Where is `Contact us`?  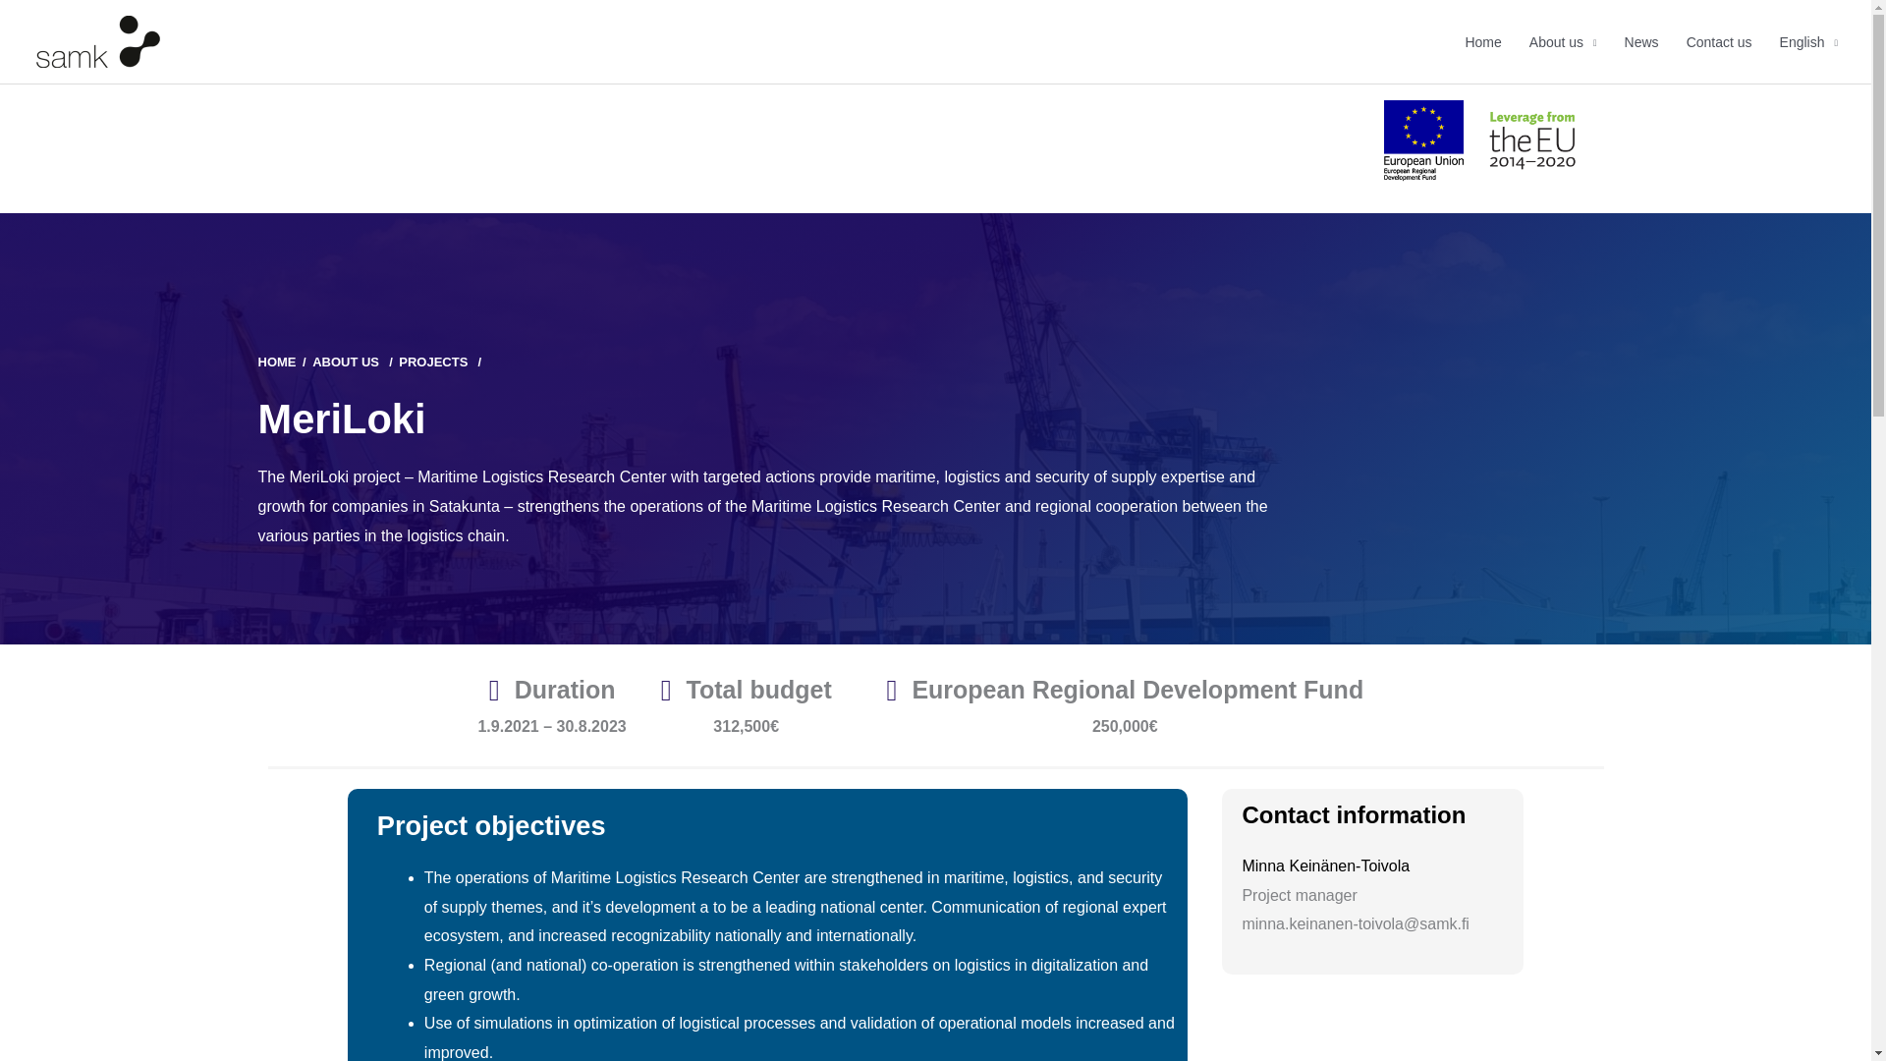 Contact us is located at coordinates (1719, 42).